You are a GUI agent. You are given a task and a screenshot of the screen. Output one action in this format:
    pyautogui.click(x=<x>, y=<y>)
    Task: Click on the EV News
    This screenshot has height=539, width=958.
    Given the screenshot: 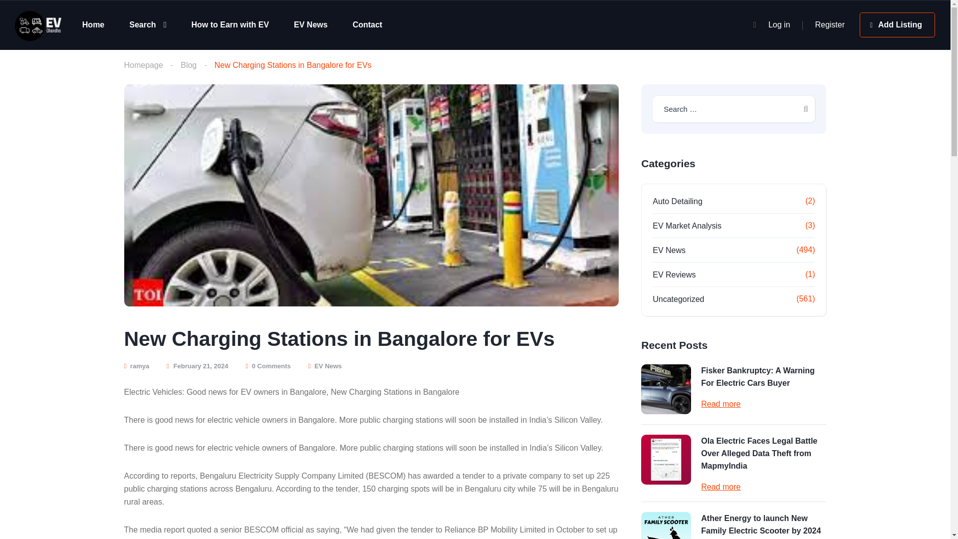 What is the action you would take?
    pyautogui.click(x=328, y=365)
    